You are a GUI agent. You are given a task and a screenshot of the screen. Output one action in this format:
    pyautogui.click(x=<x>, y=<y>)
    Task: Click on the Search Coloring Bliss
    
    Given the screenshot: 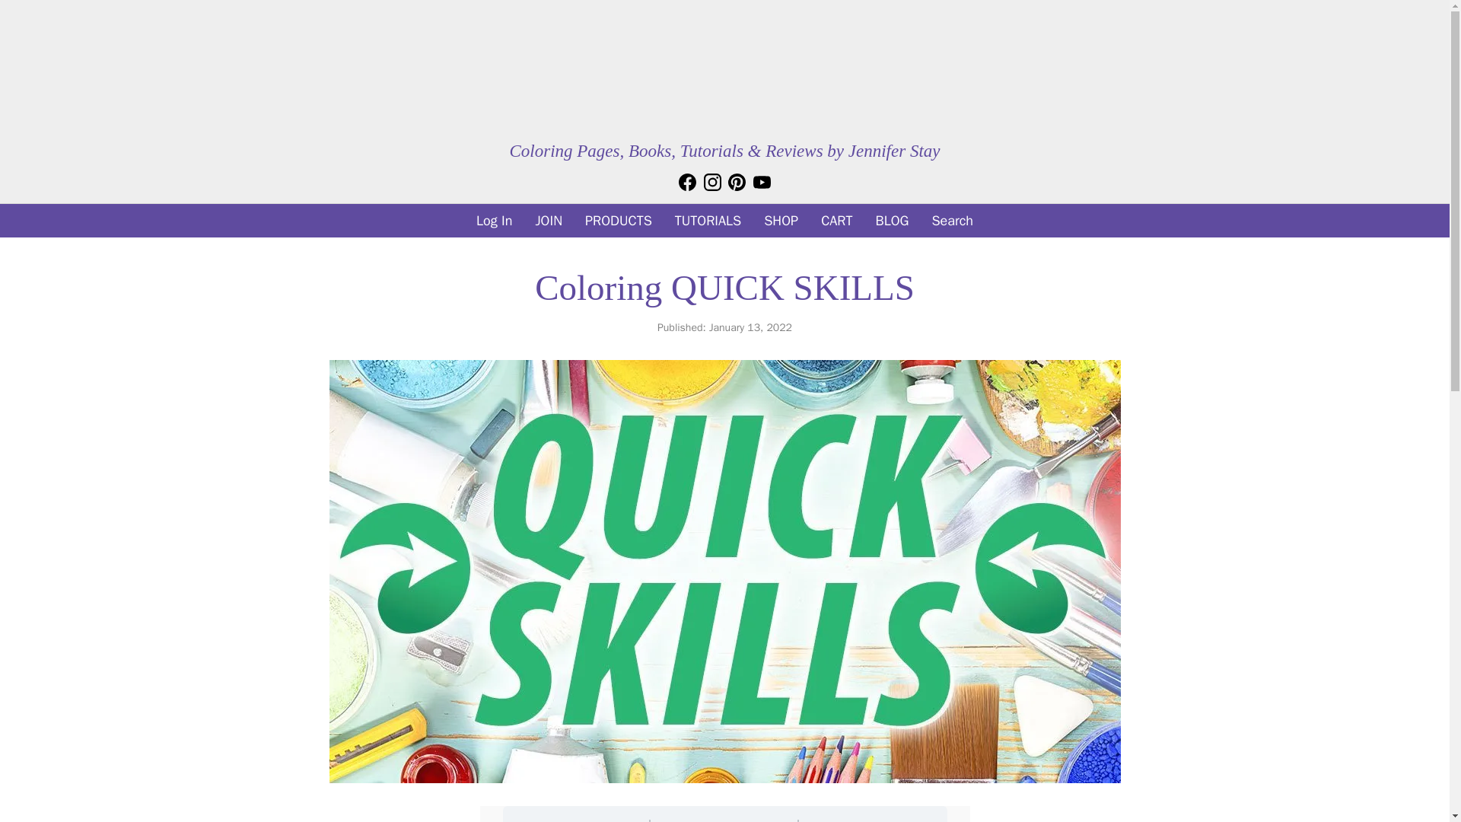 What is the action you would take?
    pyautogui.click(x=952, y=221)
    